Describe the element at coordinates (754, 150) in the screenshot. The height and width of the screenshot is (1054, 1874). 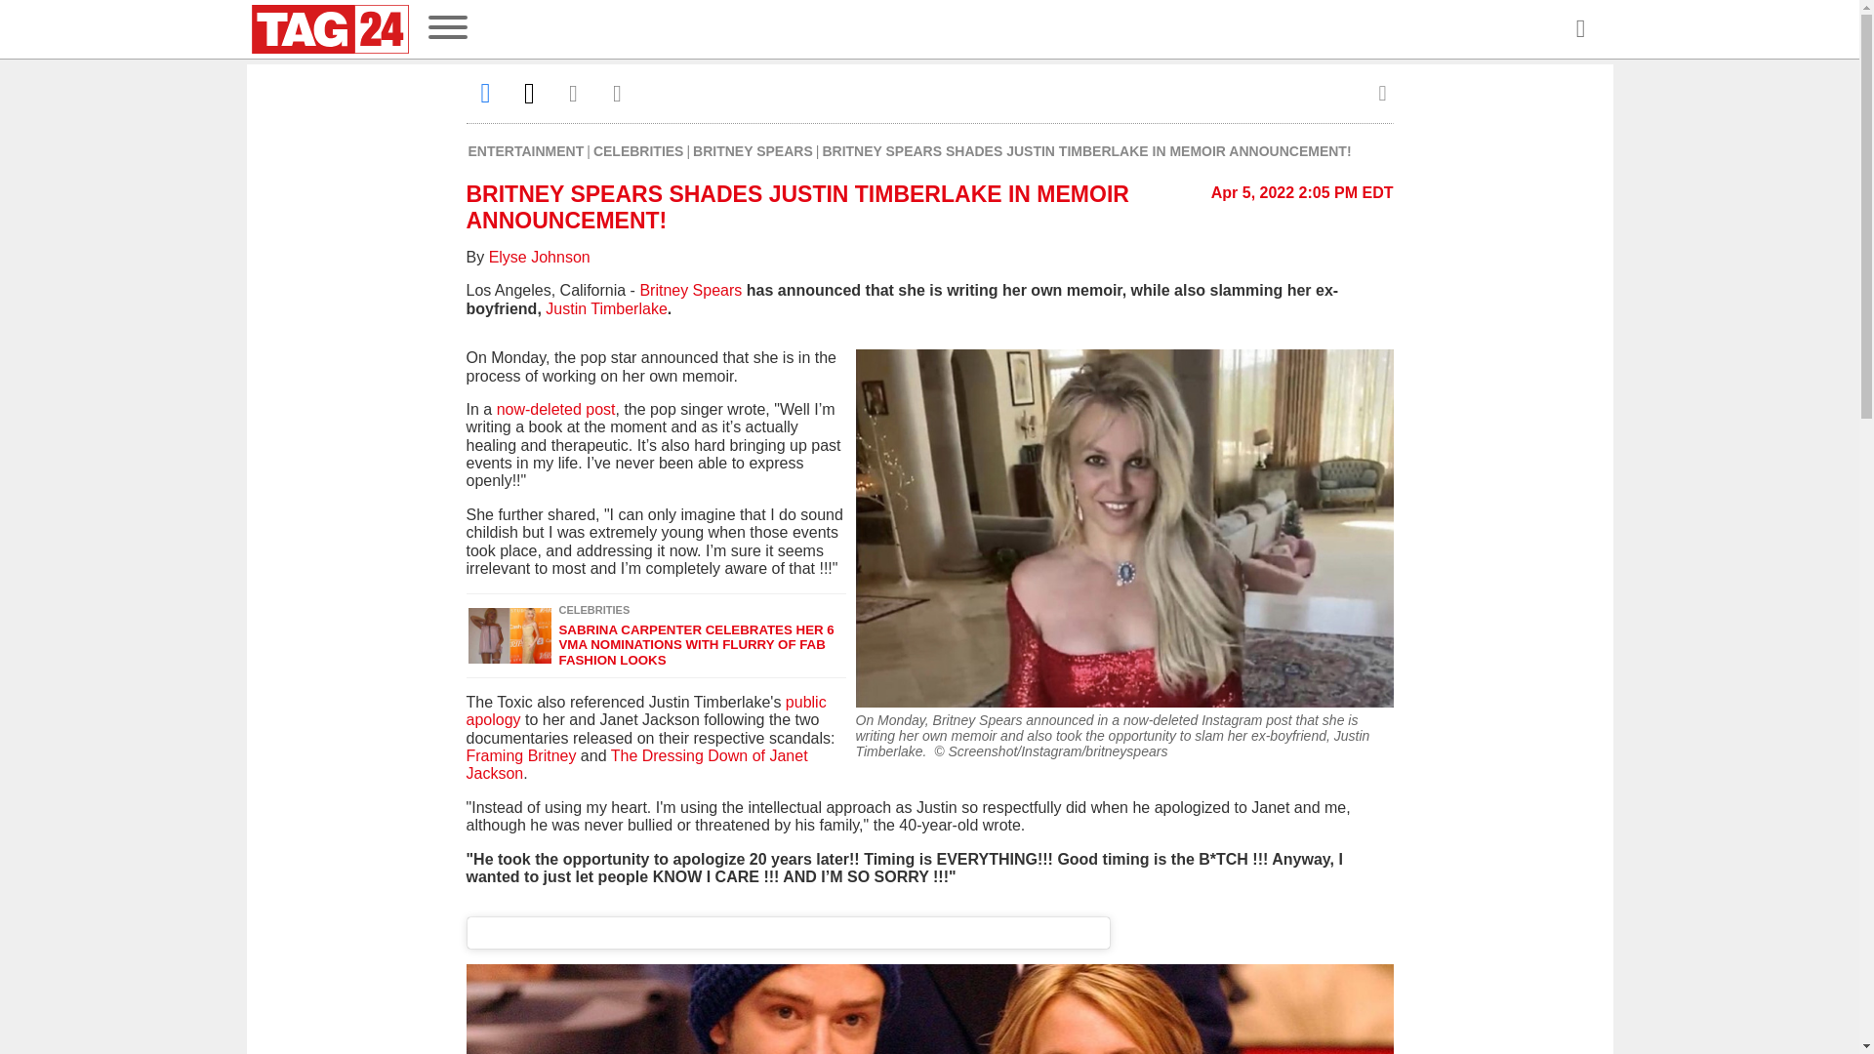
I see `BRITNEY SPEARS` at that location.